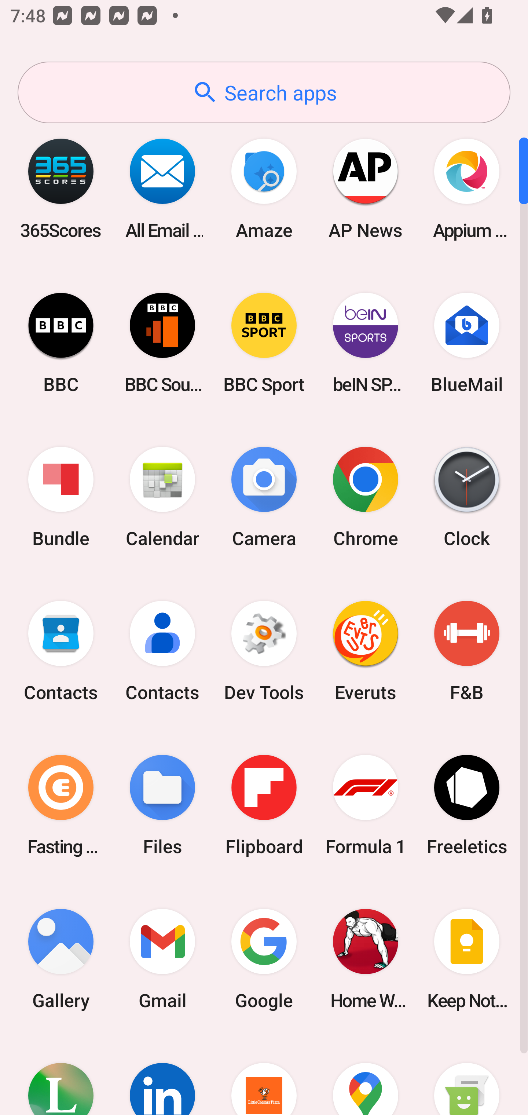 The height and width of the screenshot is (1115, 528). What do you see at coordinates (365, 497) in the screenshot?
I see `Chrome` at bounding box center [365, 497].